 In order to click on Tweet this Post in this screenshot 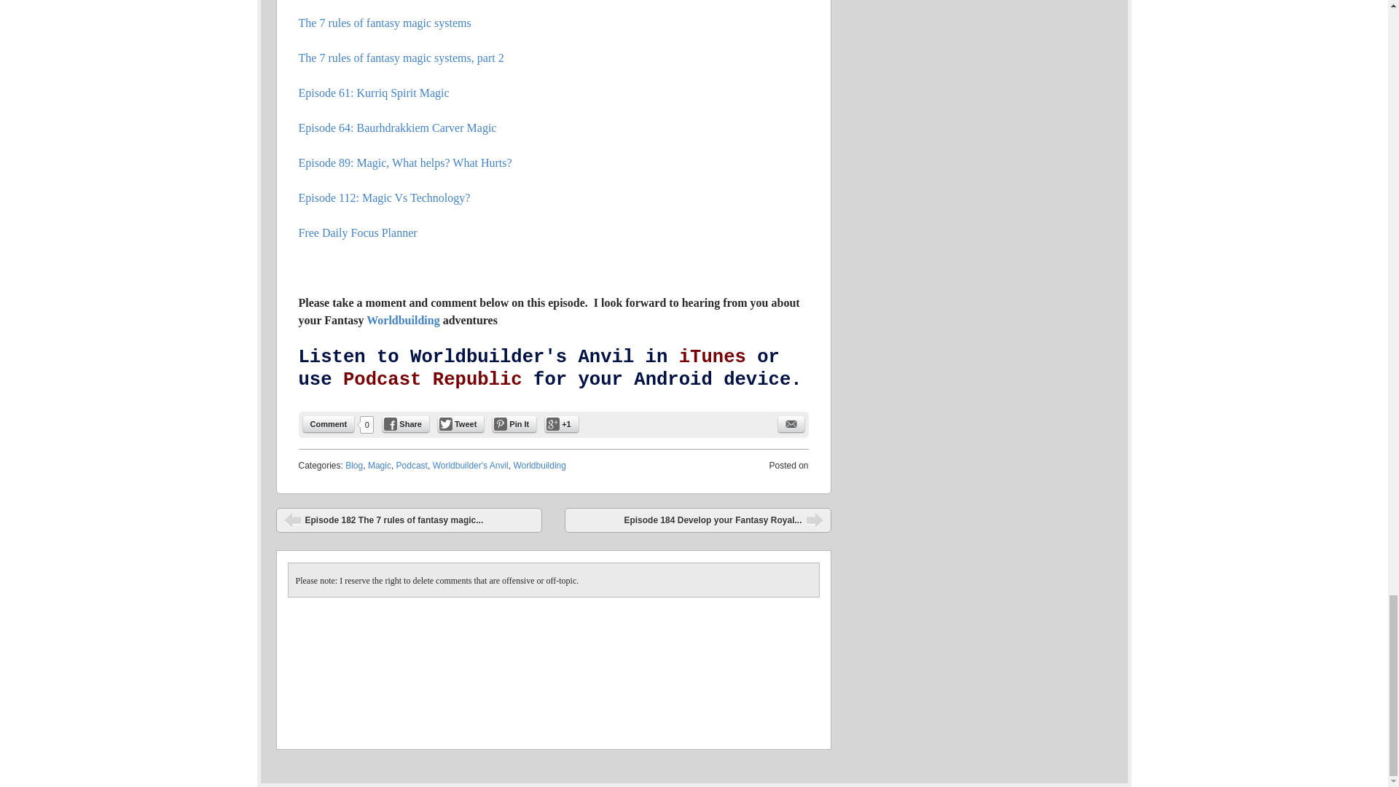, I will do `click(461, 424)`.